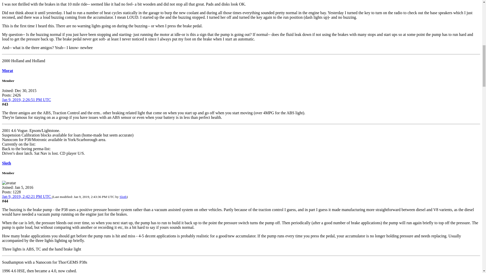 The width and height of the screenshot is (486, 273). Describe the element at coordinates (7, 163) in the screenshot. I see `Sloth` at that location.